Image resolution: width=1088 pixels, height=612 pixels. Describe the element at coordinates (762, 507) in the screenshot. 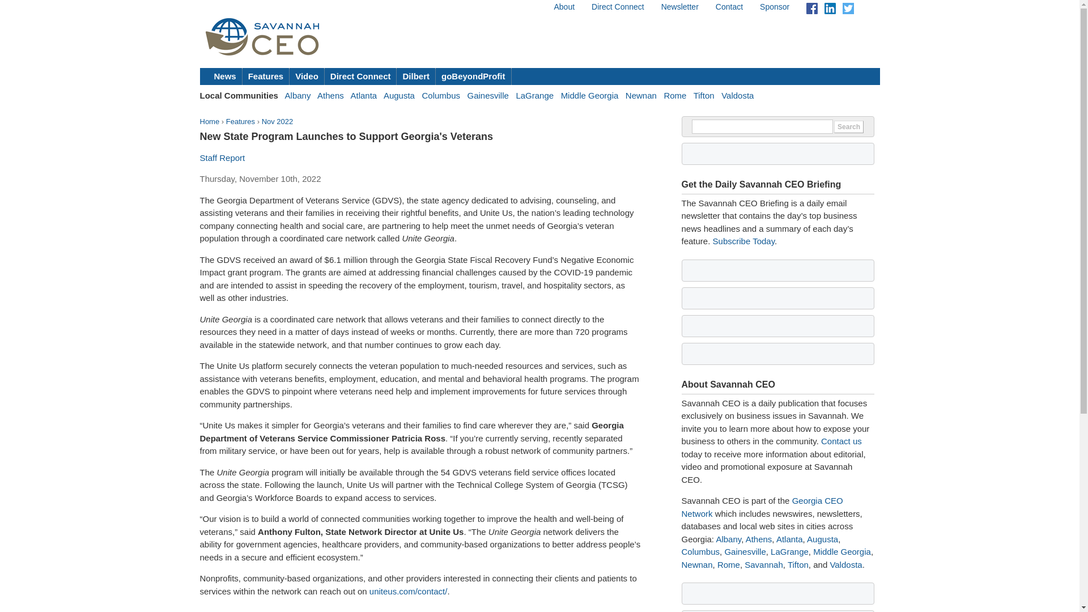

I see `Georgia CEO Network` at that location.